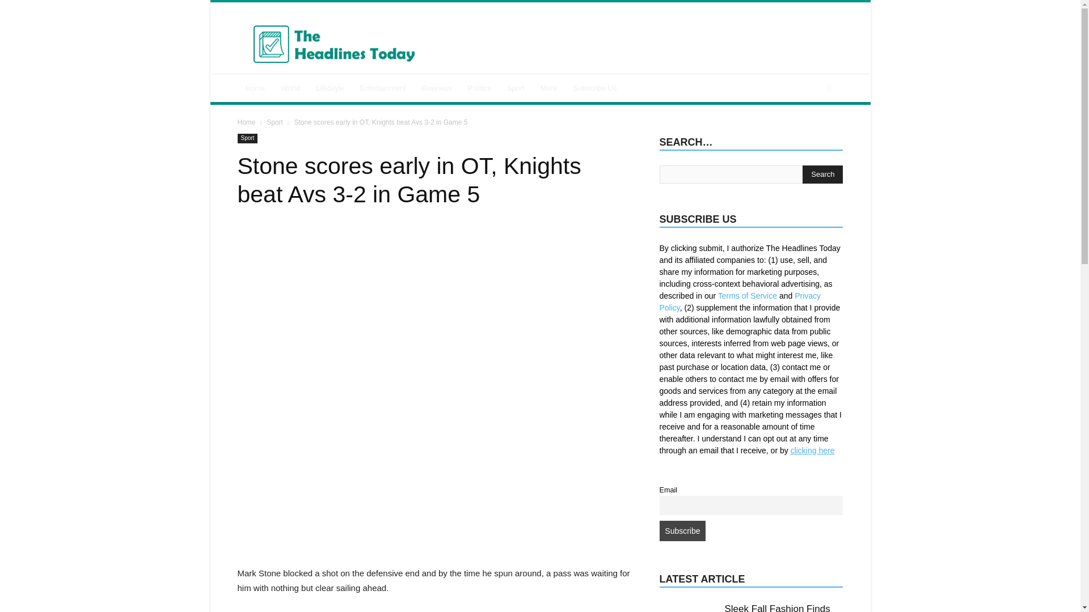 Image resolution: width=1089 pixels, height=612 pixels. I want to click on View all posts in Sport, so click(275, 122).